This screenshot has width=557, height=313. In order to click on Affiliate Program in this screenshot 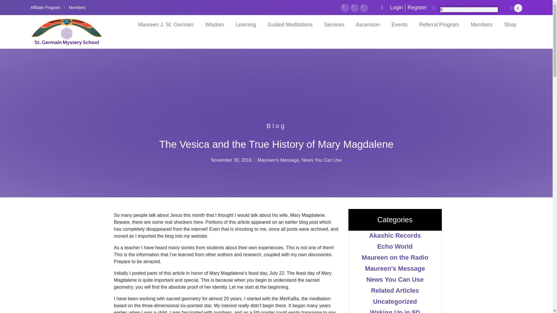, I will do `click(45, 8)`.